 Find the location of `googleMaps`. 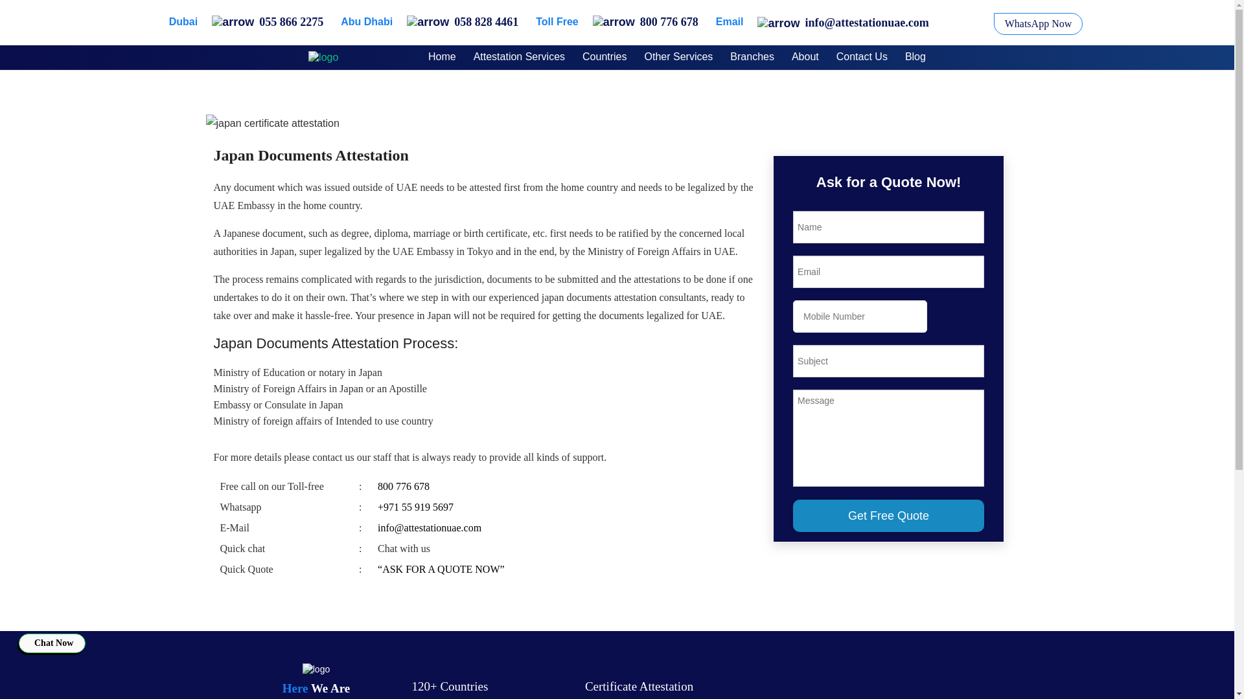

googleMaps is located at coordinates (855, 681).